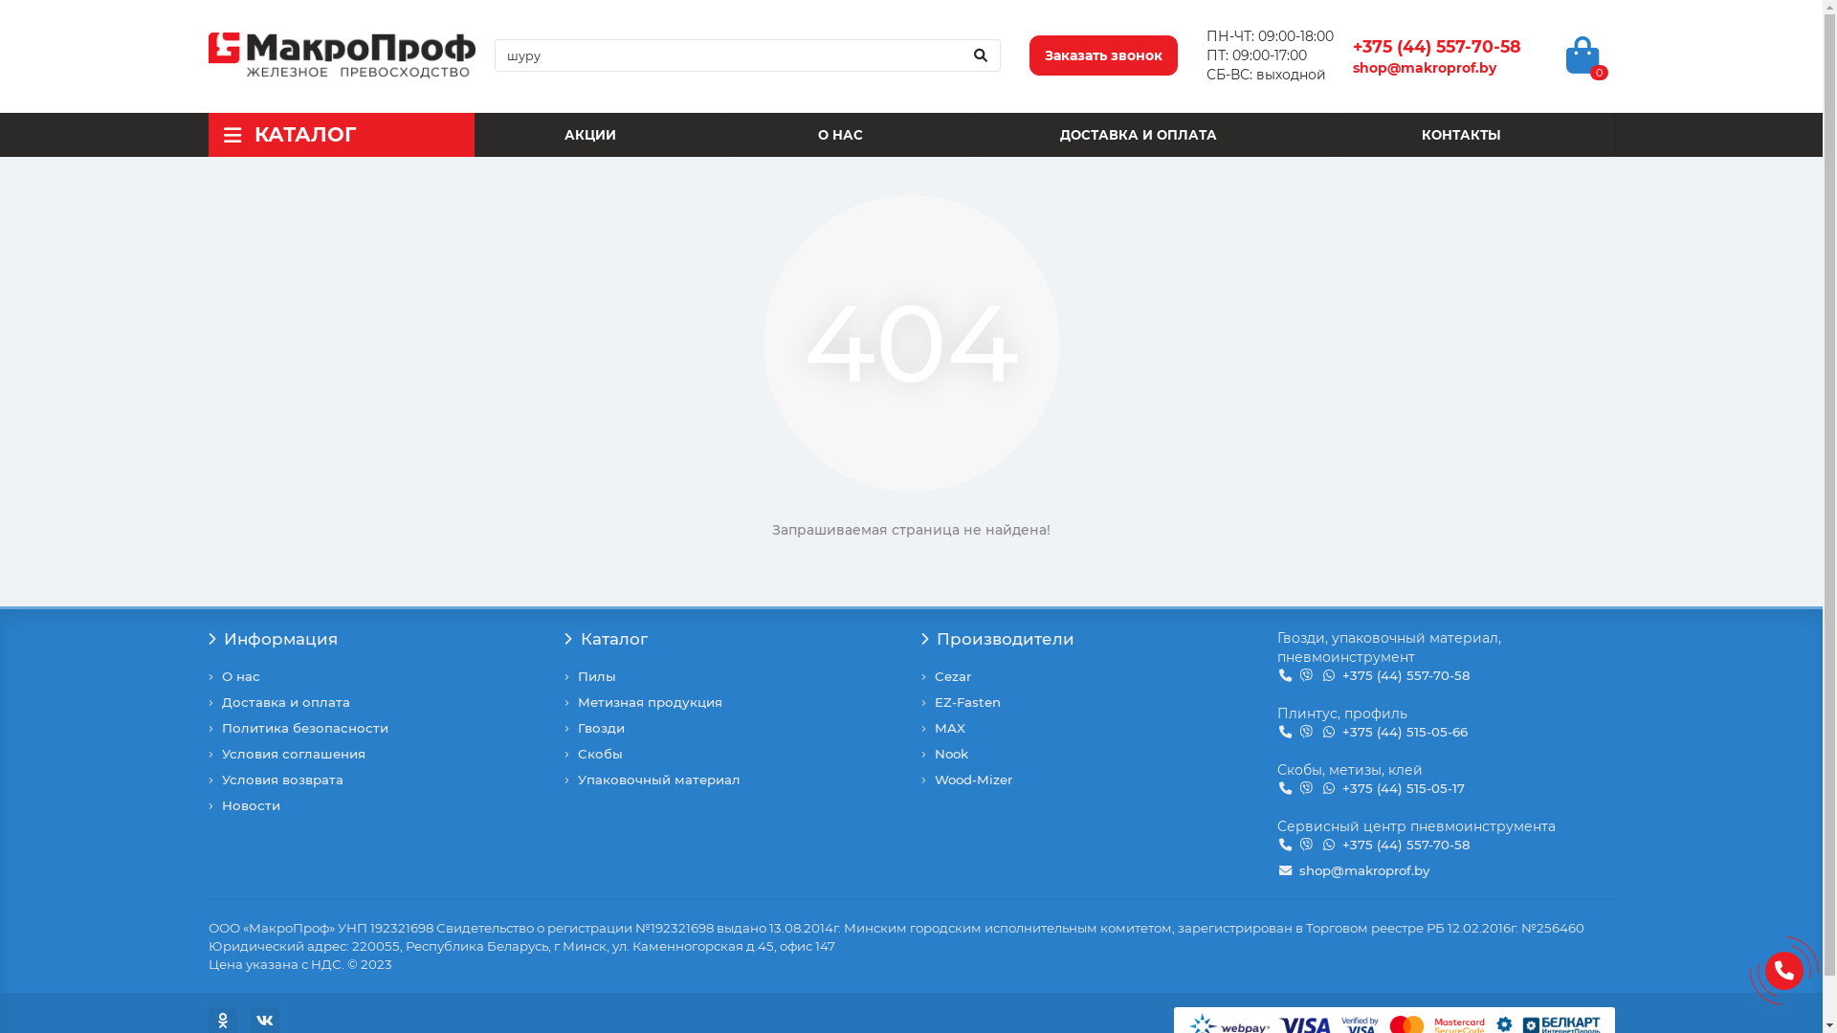 Image resolution: width=1837 pixels, height=1033 pixels. I want to click on MAX, so click(949, 729).